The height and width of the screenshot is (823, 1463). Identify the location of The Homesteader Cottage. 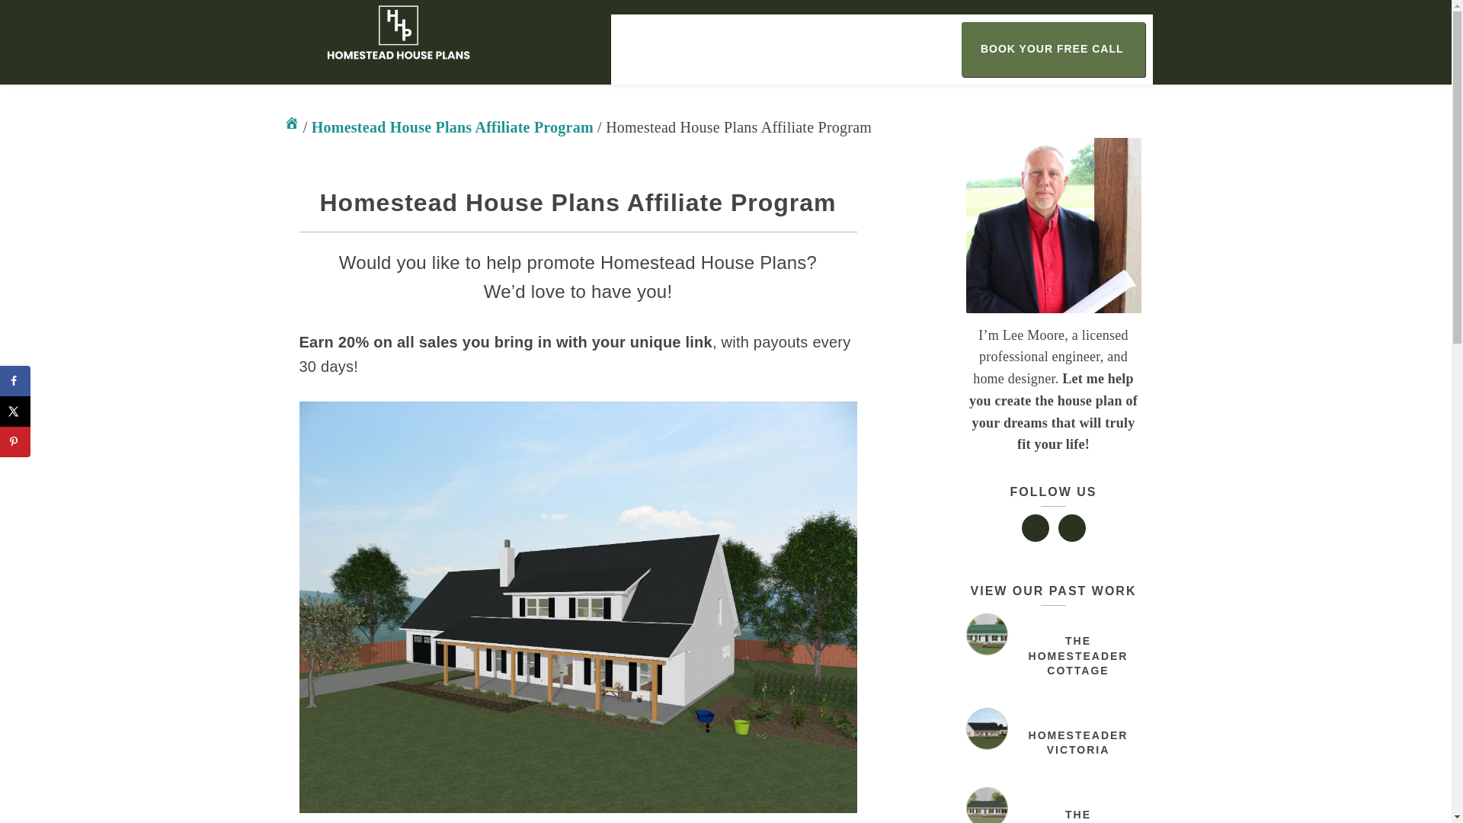
(986, 634).